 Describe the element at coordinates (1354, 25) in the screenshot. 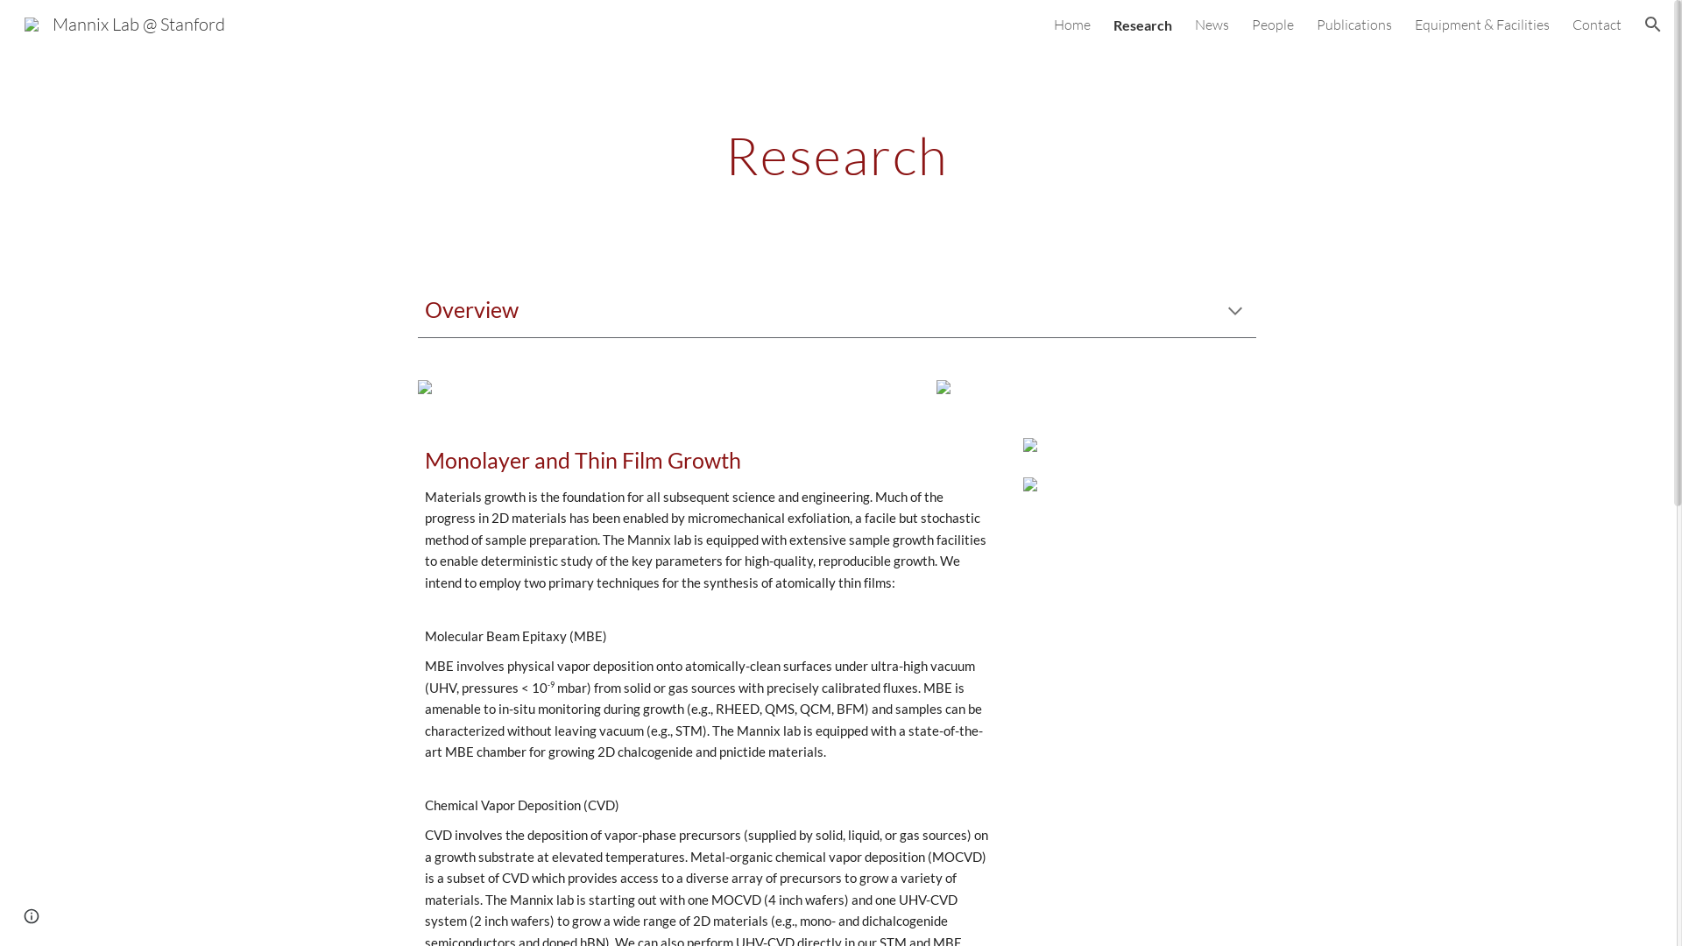

I see `Publications` at that location.